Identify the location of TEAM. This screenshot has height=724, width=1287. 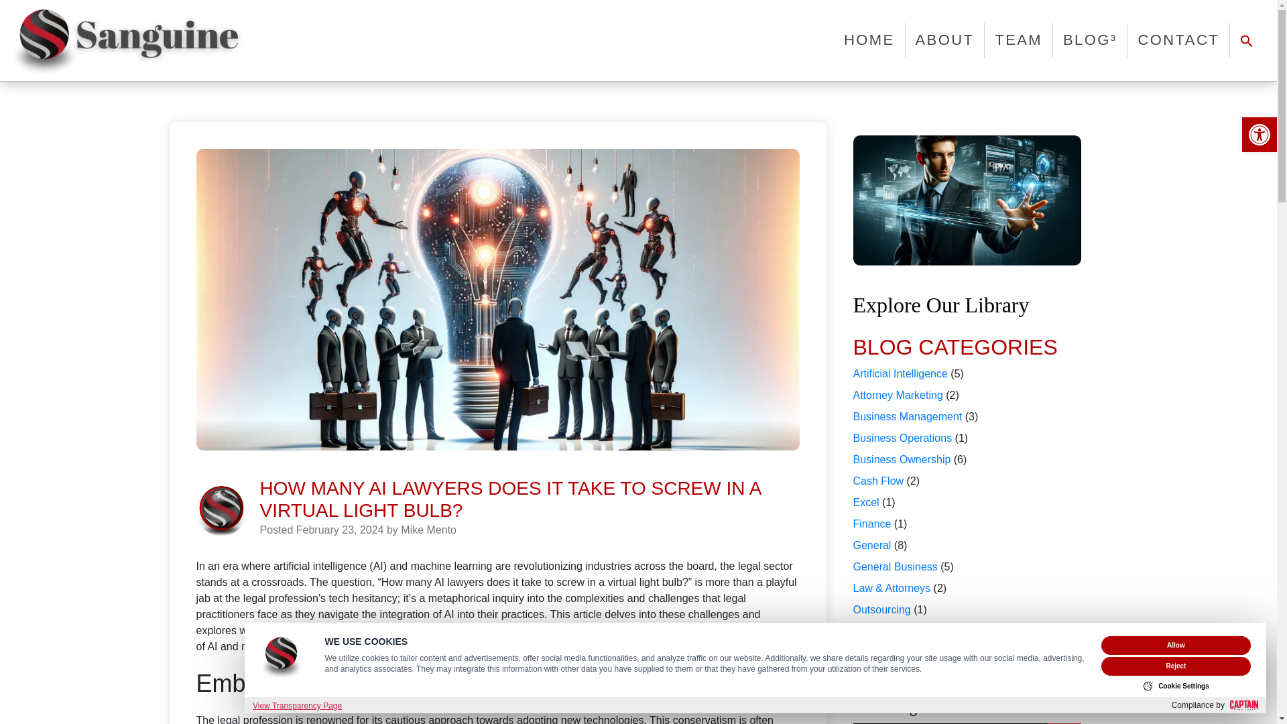
(1018, 40).